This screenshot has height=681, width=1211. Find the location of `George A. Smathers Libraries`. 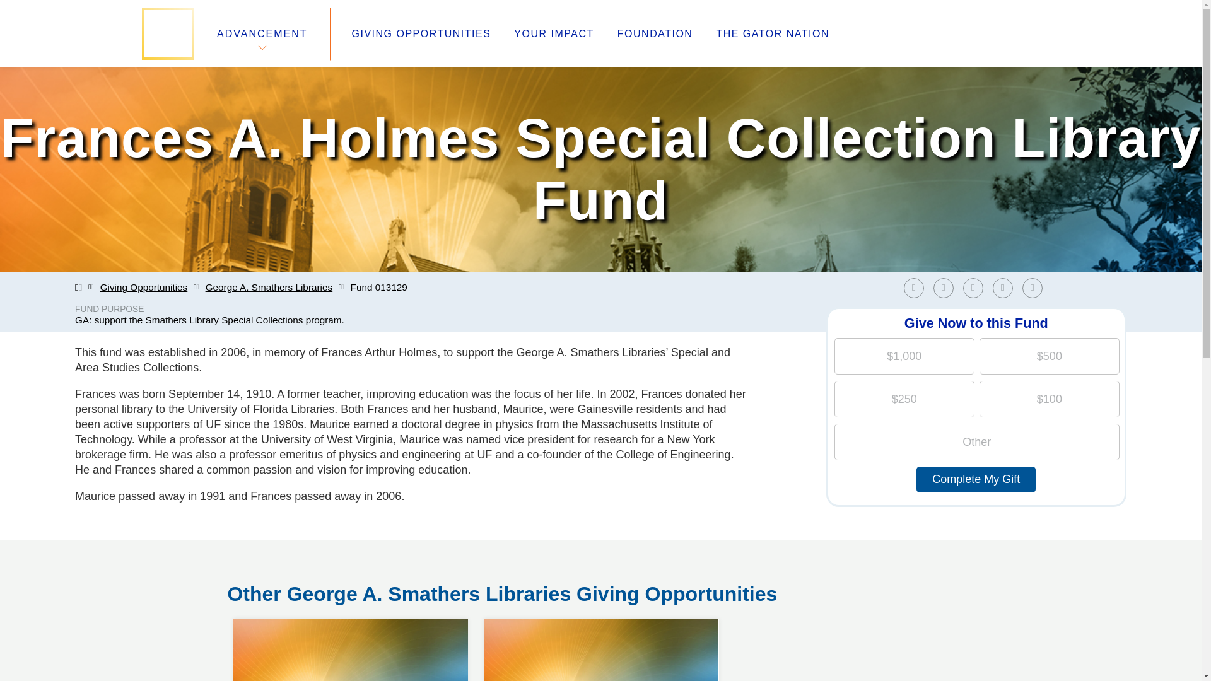

George A. Smathers Libraries is located at coordinates (269, 288).